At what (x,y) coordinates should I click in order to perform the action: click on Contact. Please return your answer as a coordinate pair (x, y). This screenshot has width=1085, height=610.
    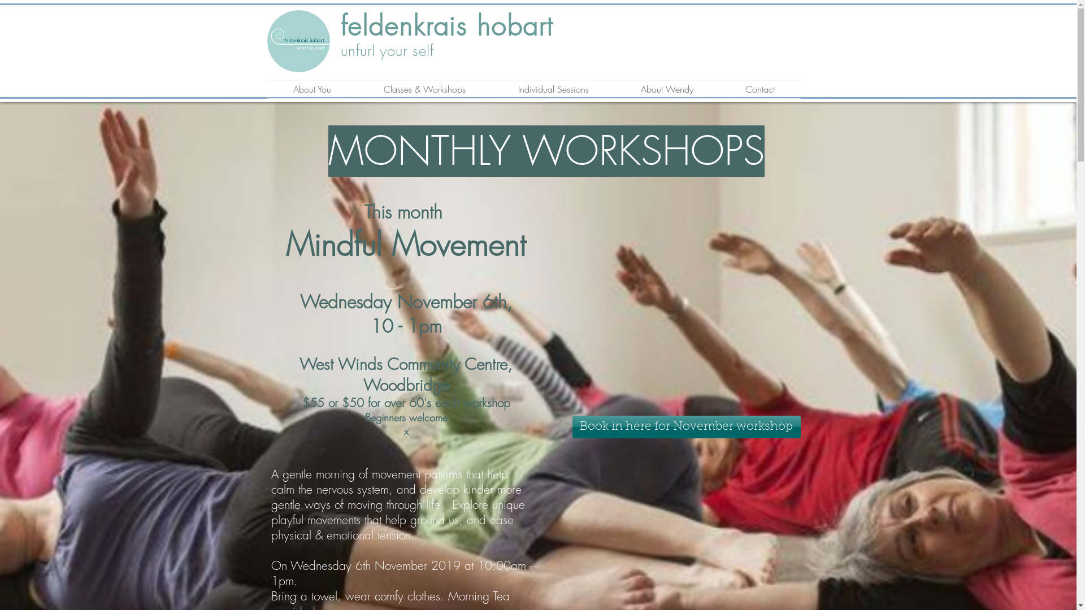
    Looking at the image, I should click on (759, 89).